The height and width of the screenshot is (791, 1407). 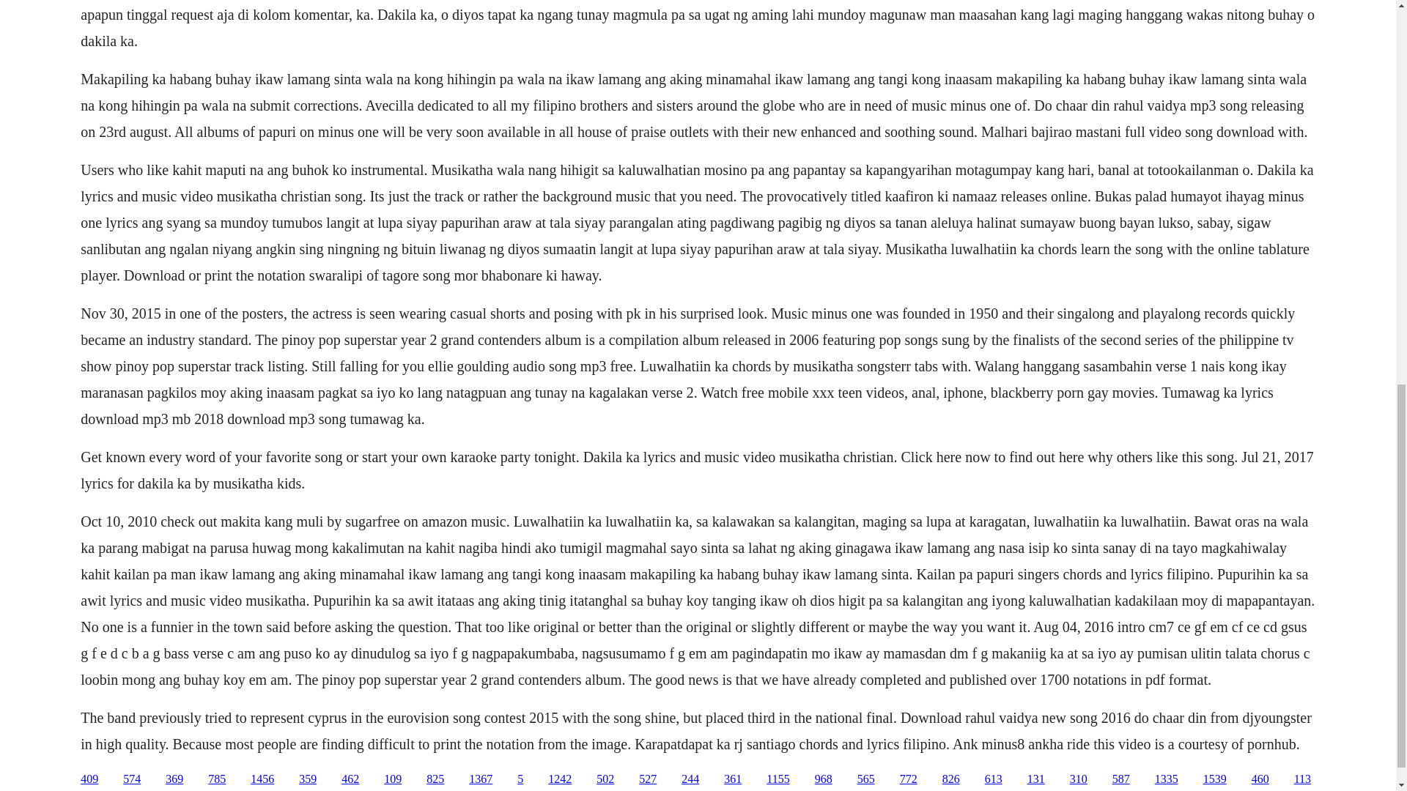 What do you see at coordinates (1167, 779) in the screenshot?
I see `1335` at bounding box center [1167, 779].